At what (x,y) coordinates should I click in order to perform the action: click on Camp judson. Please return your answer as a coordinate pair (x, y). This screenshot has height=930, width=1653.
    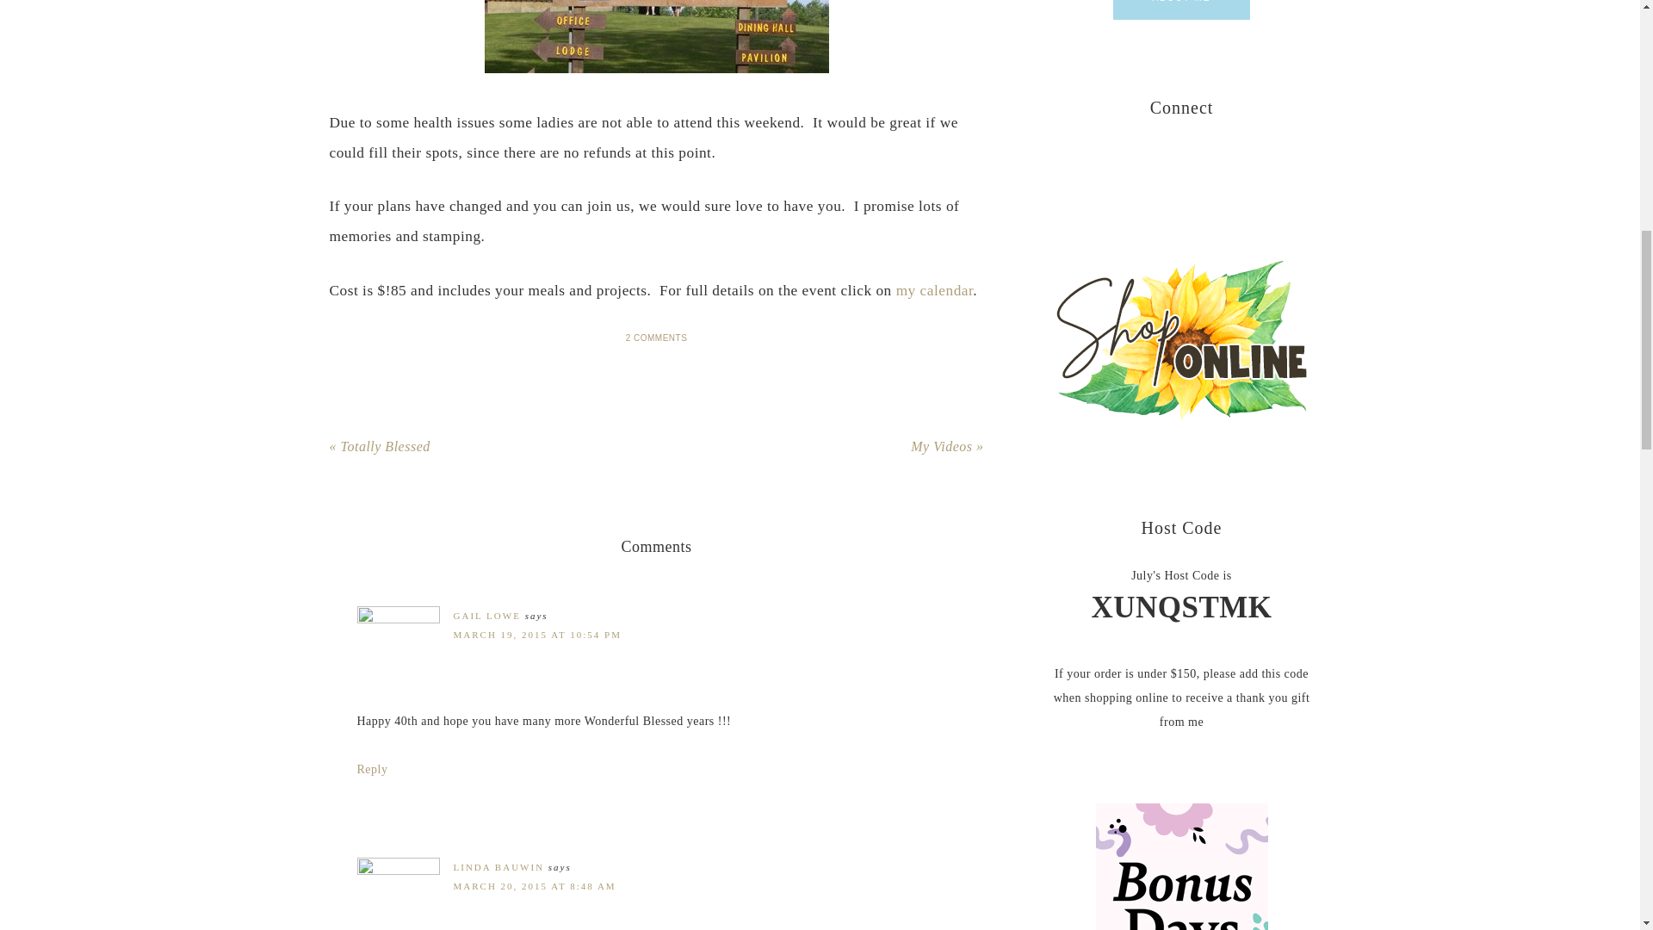
    Looking at the image, I should click on (656, 36).